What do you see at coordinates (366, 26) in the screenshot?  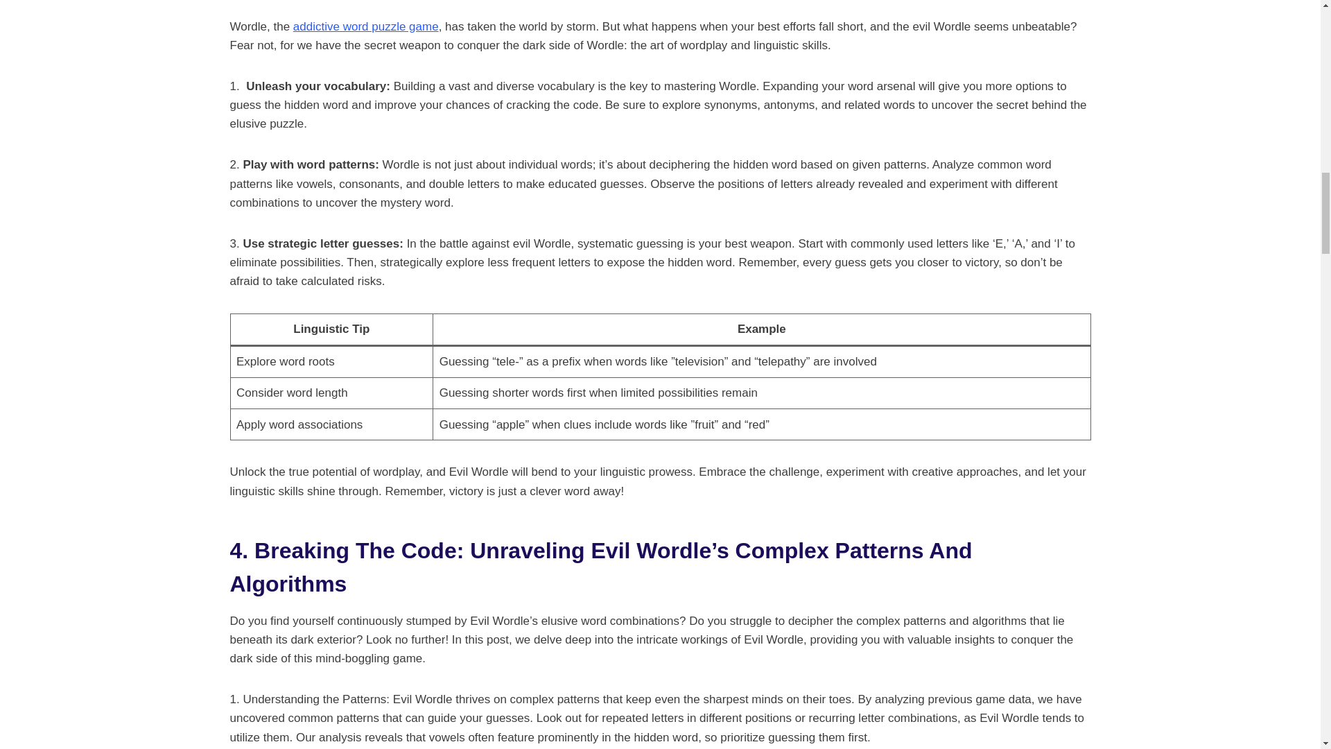 I see `Birdle Wordle Symphony: Singing the Song of Wordle` at bounding box center [366, 26].